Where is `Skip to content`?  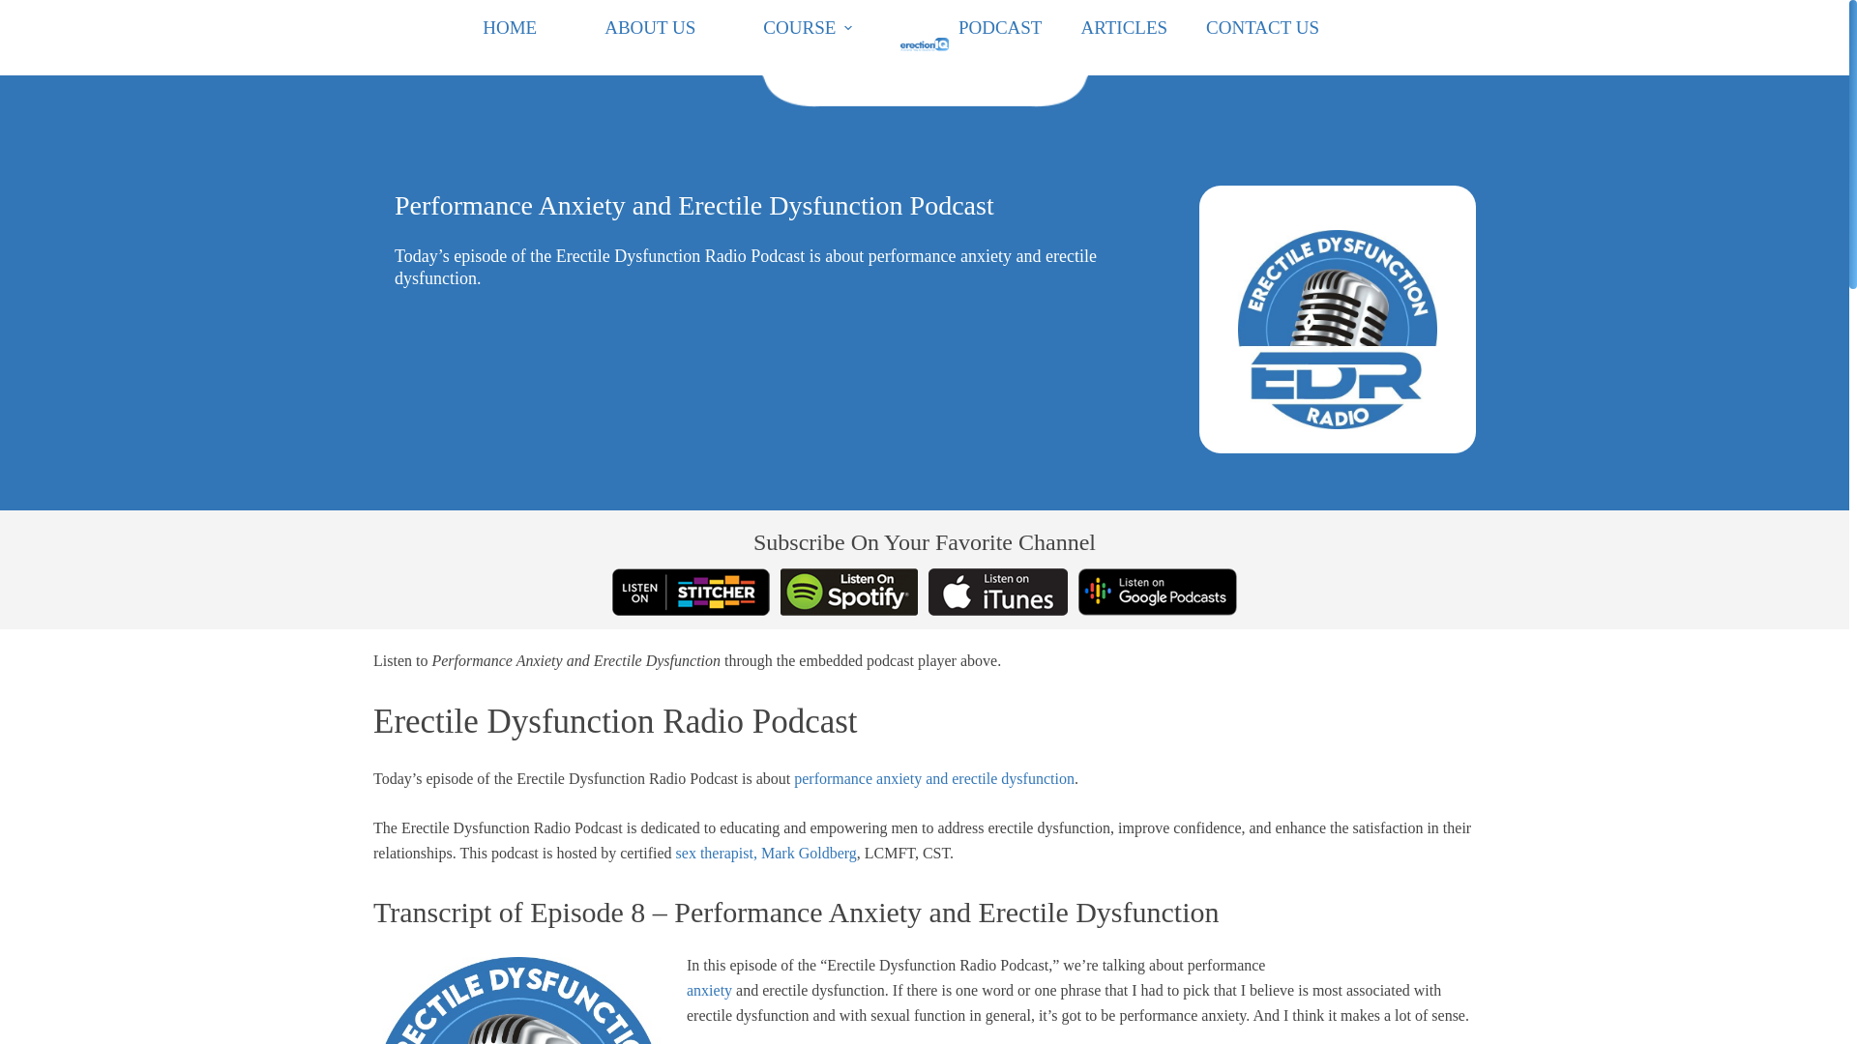
Skip to content is located at coordinates (19, 10).